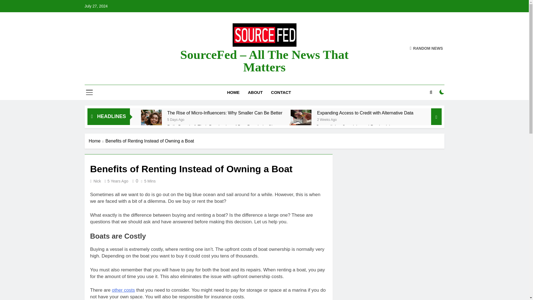  I want to click on Streamlining Creativity and Productivity, so click(355, 127).